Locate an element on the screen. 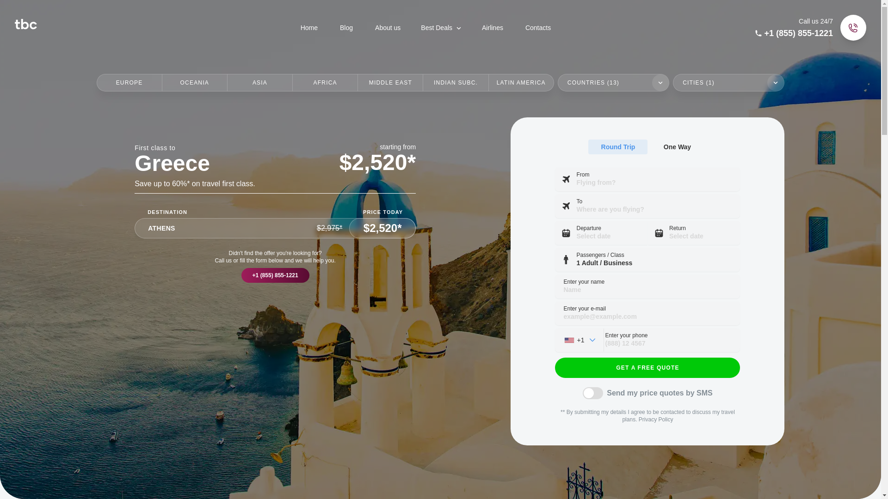 The image size is (888, 499). Home is located at coordinates (309, 28).